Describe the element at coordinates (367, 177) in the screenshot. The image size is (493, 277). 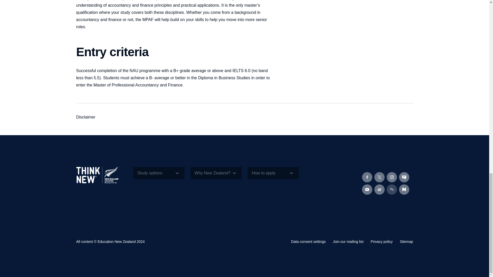
I see `Facebook` at that location.